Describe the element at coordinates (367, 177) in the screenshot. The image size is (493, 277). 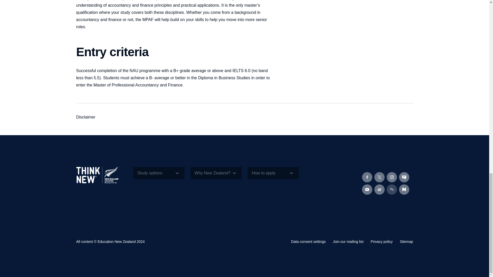
I see `Facebook` at that location.